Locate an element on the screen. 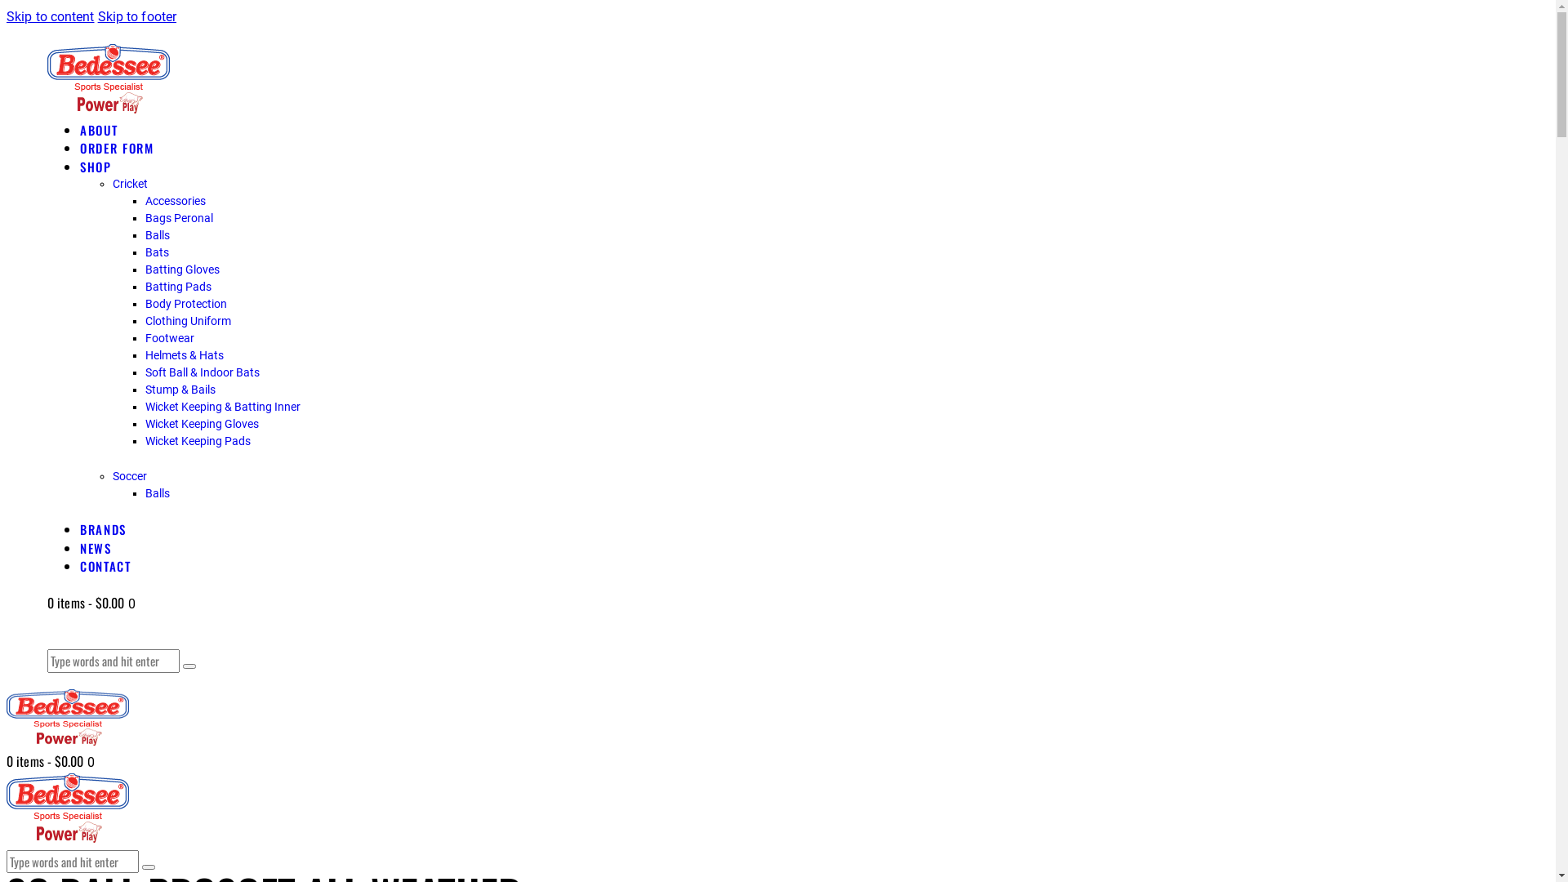 The width and height of the screenshot is (1568, 882). Body Protection is located at coordinates (186, 304).